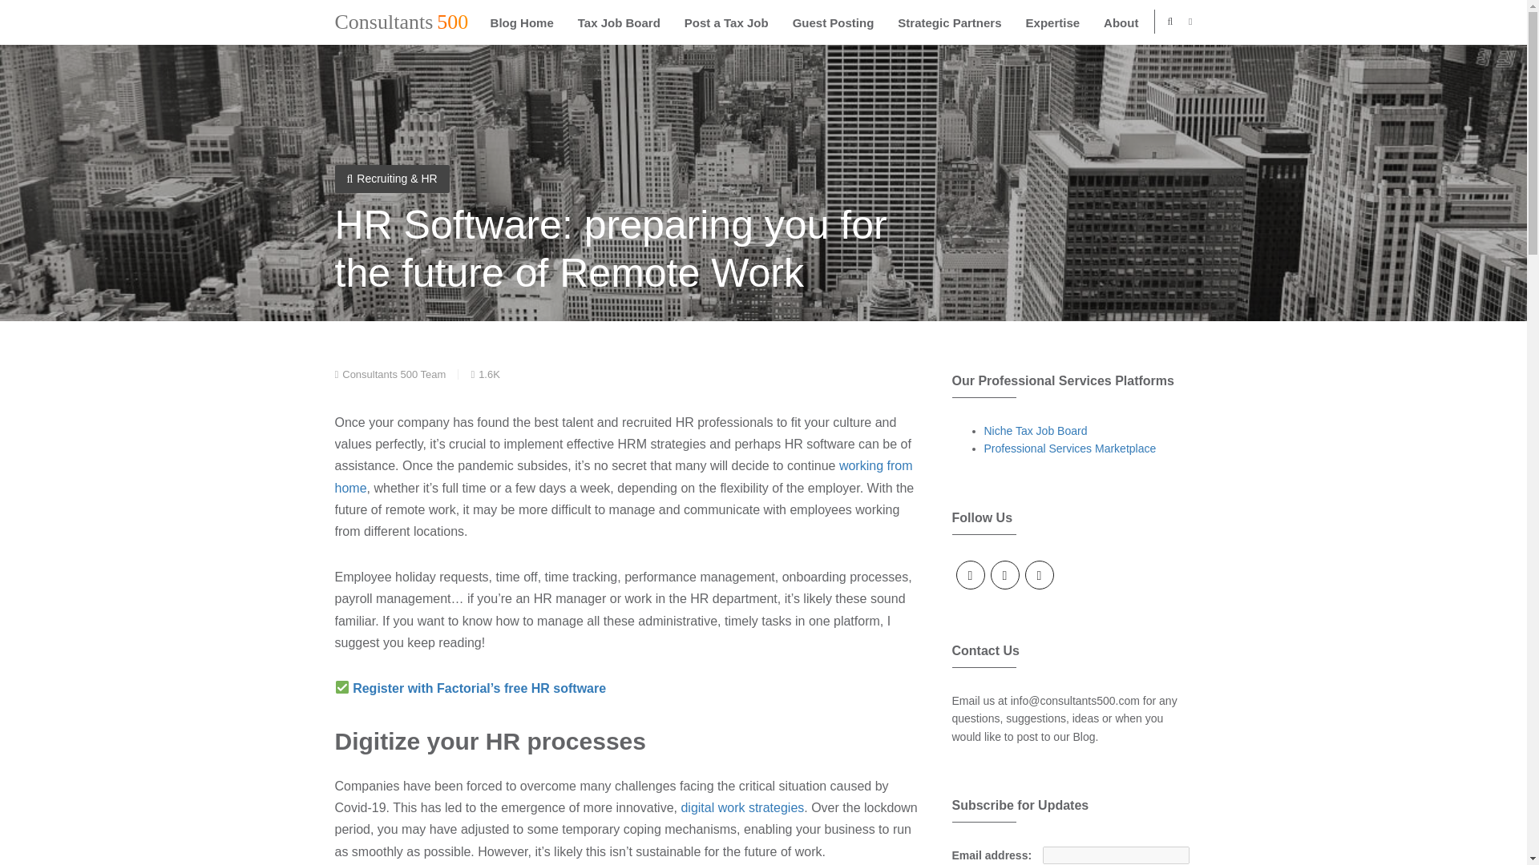  What do you see at coordinates (741, 807) in the screenshot?
I see `digital work strategies` at bounding box center [741, 807].